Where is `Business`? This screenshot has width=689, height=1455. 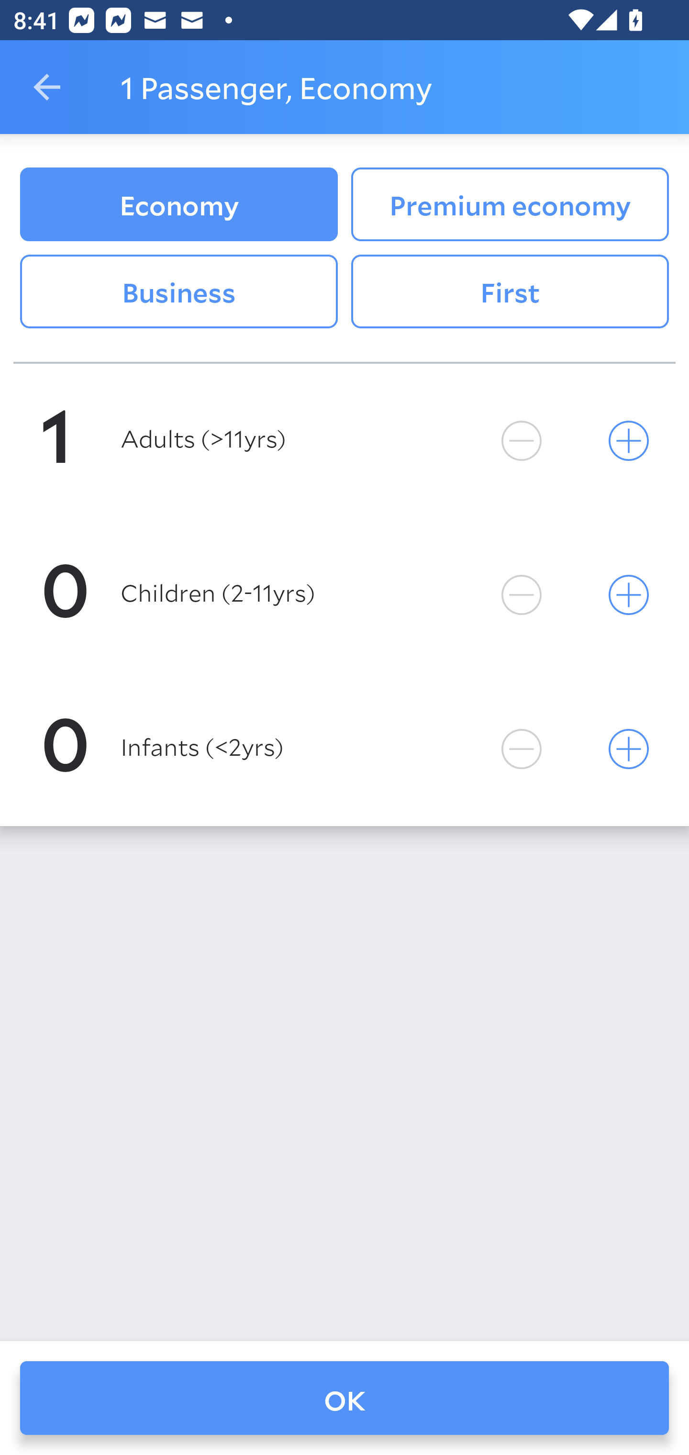 Business is located at coordinates (178, 292).